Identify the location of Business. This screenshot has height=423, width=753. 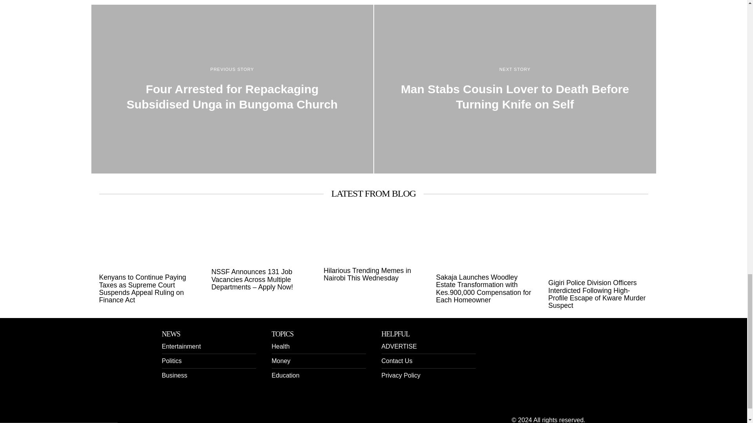
(174, 375).